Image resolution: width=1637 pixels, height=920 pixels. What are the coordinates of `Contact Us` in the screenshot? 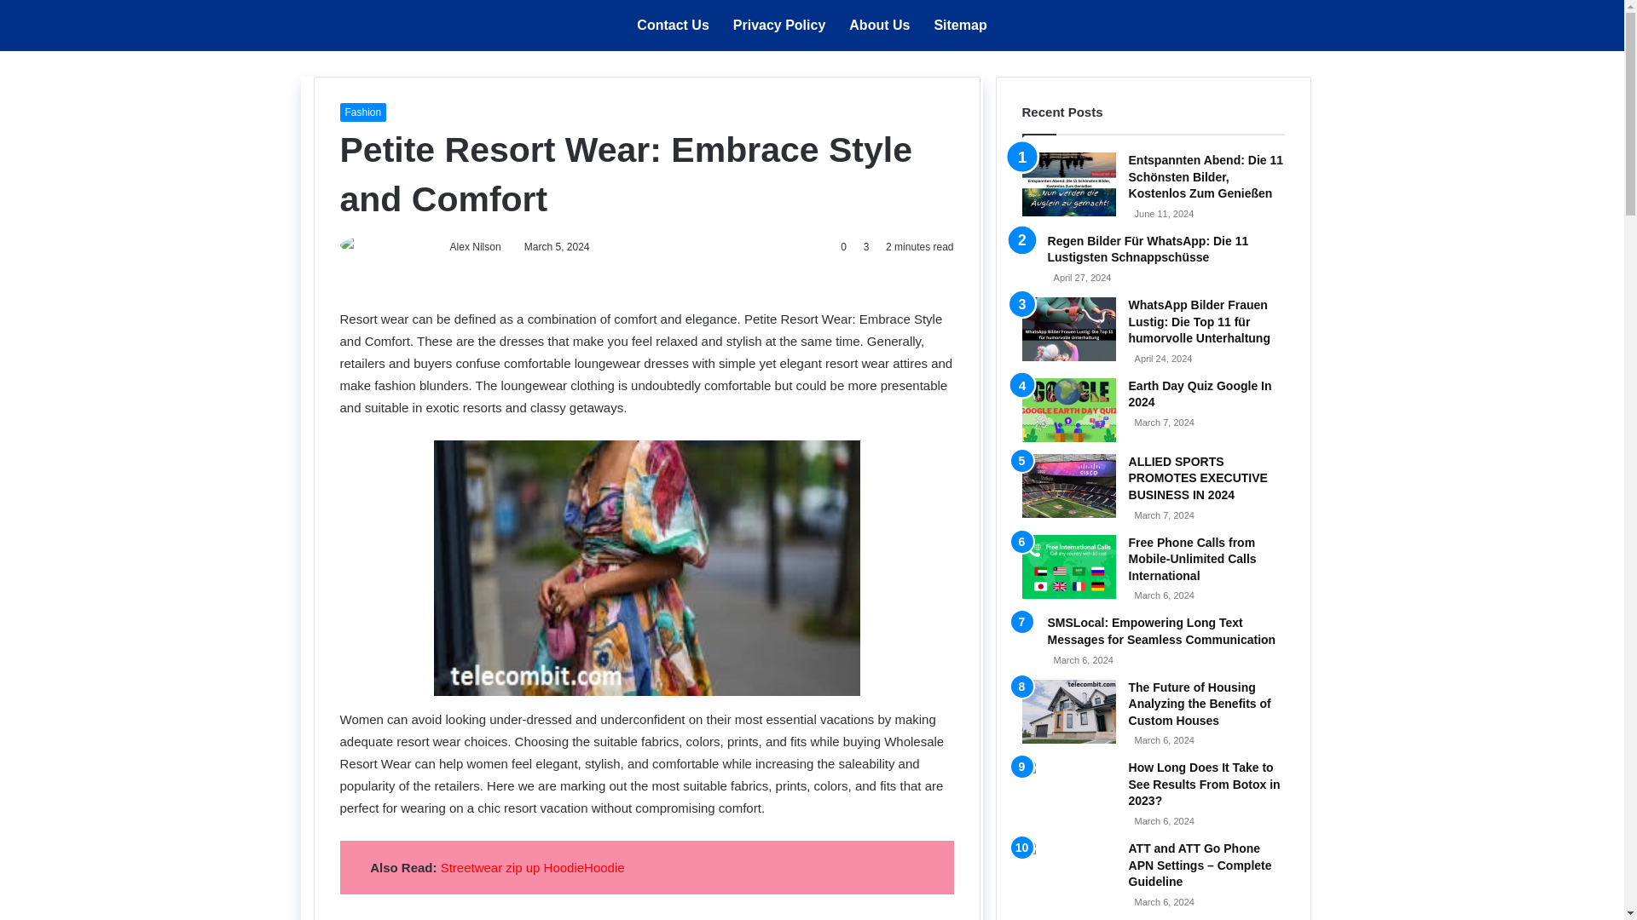 It's located at (672, 26).